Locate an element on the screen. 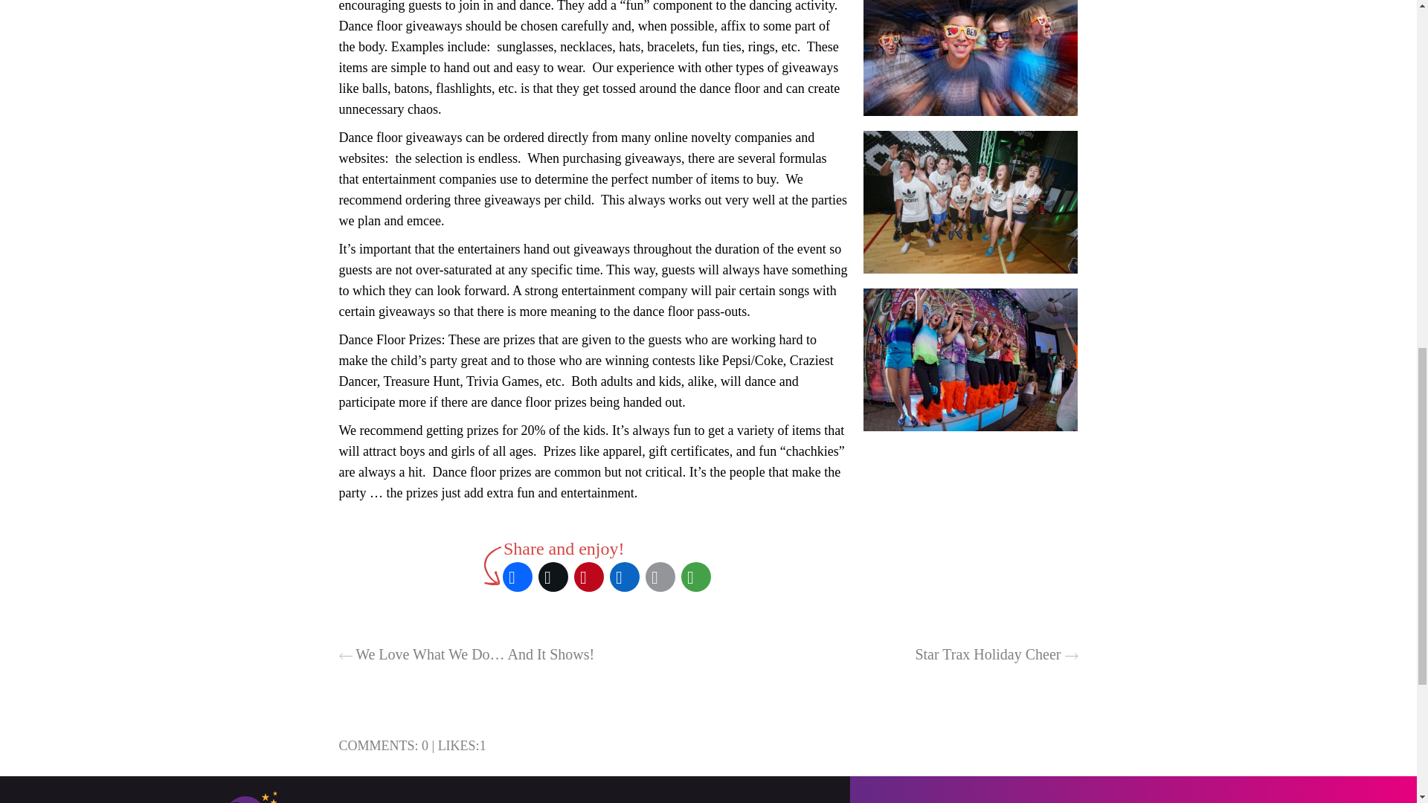  Facebook is located at coordinates (518, 577).